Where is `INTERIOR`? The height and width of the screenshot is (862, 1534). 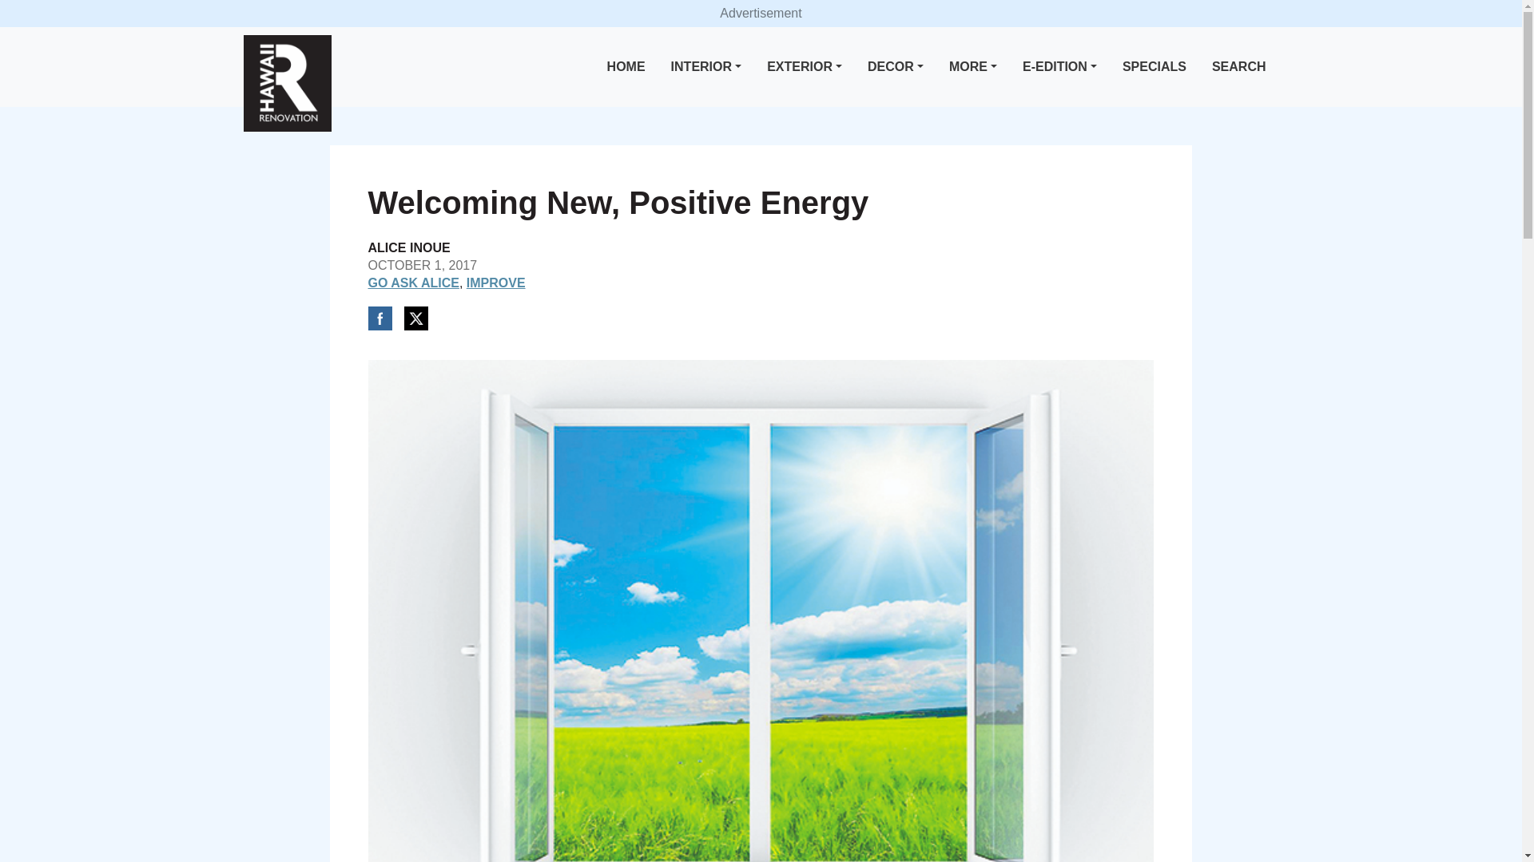
INTERIOR is located at coordinates (706, 67).